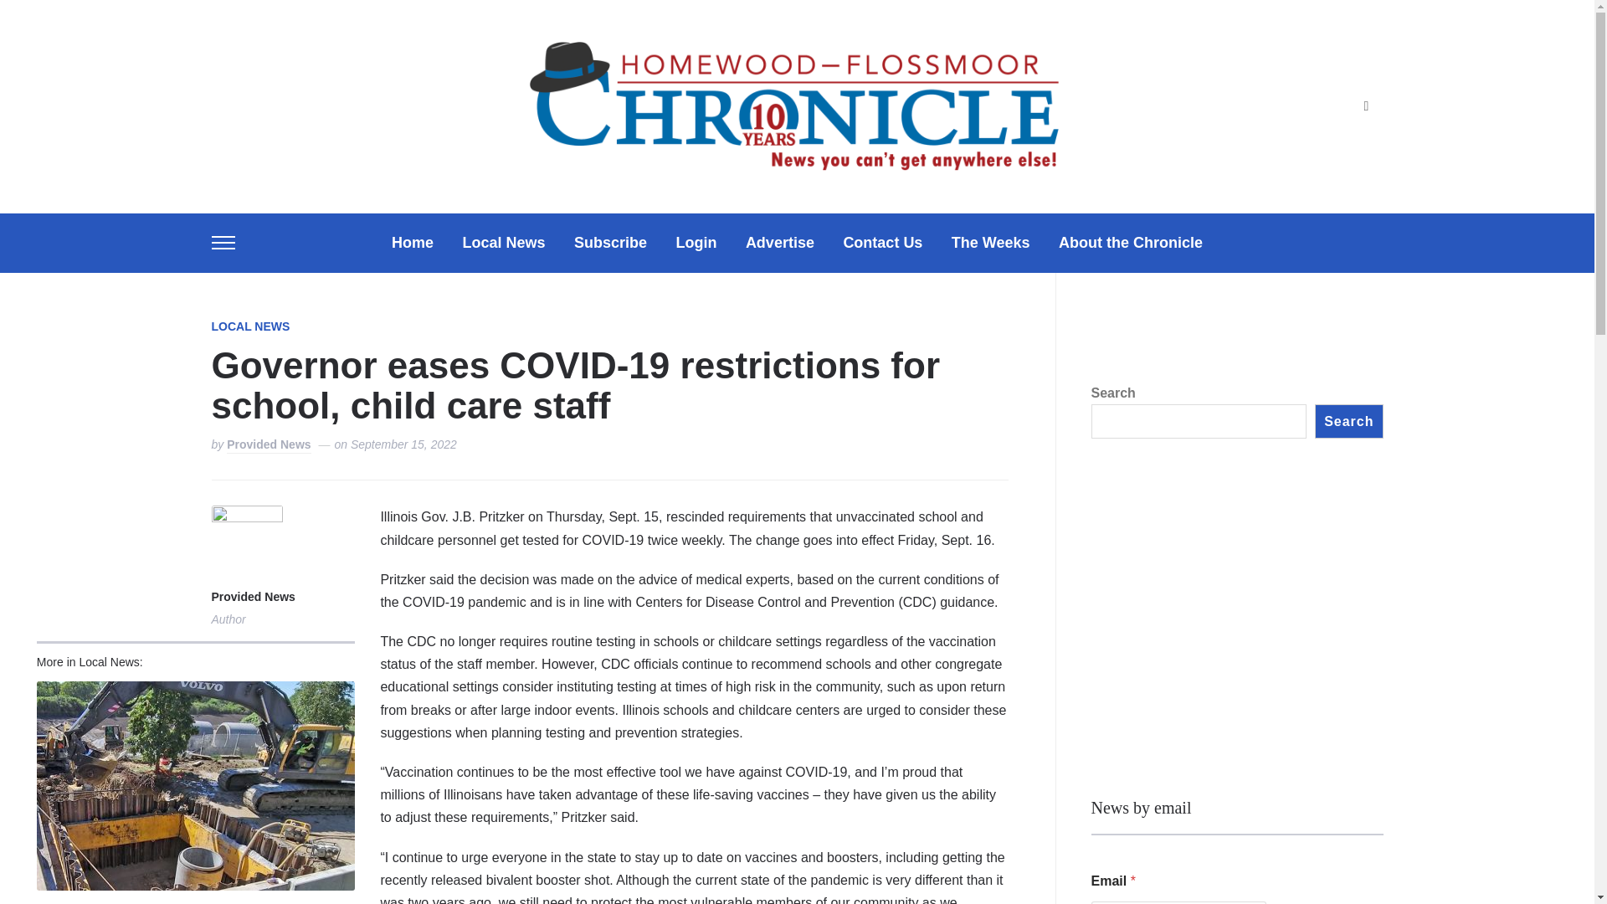 This screenshot has width=1607, height=904. Describe the element at coordinates (252, 598) in the screenshot. I see `Provided News` at that location.